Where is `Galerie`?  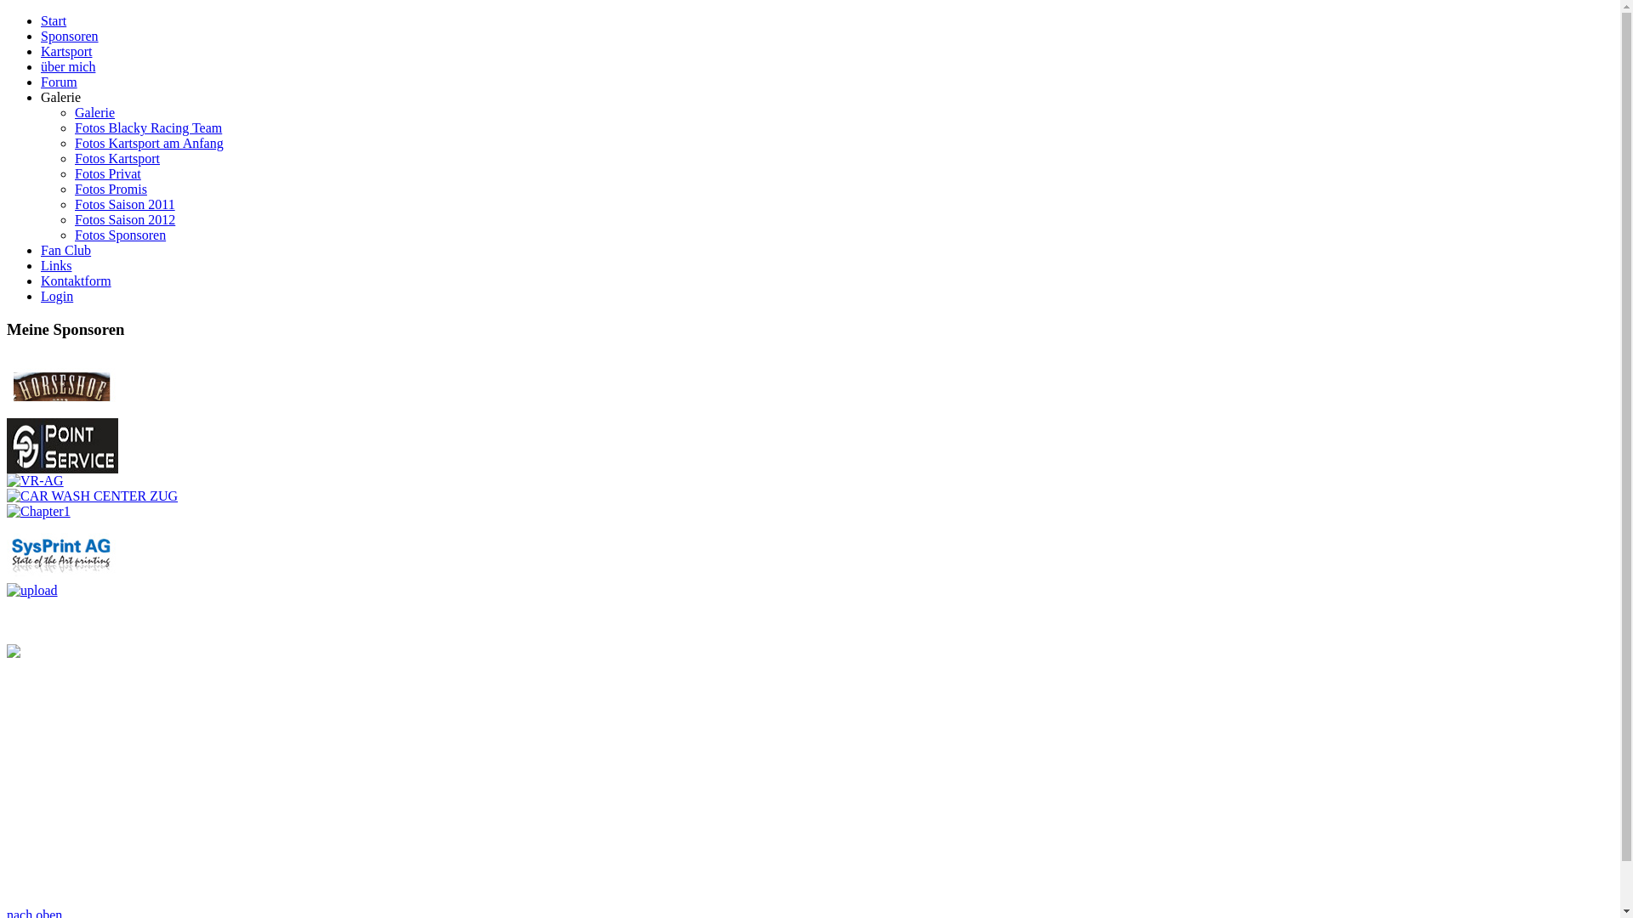 Galerie is located at coordinates (61, 97).